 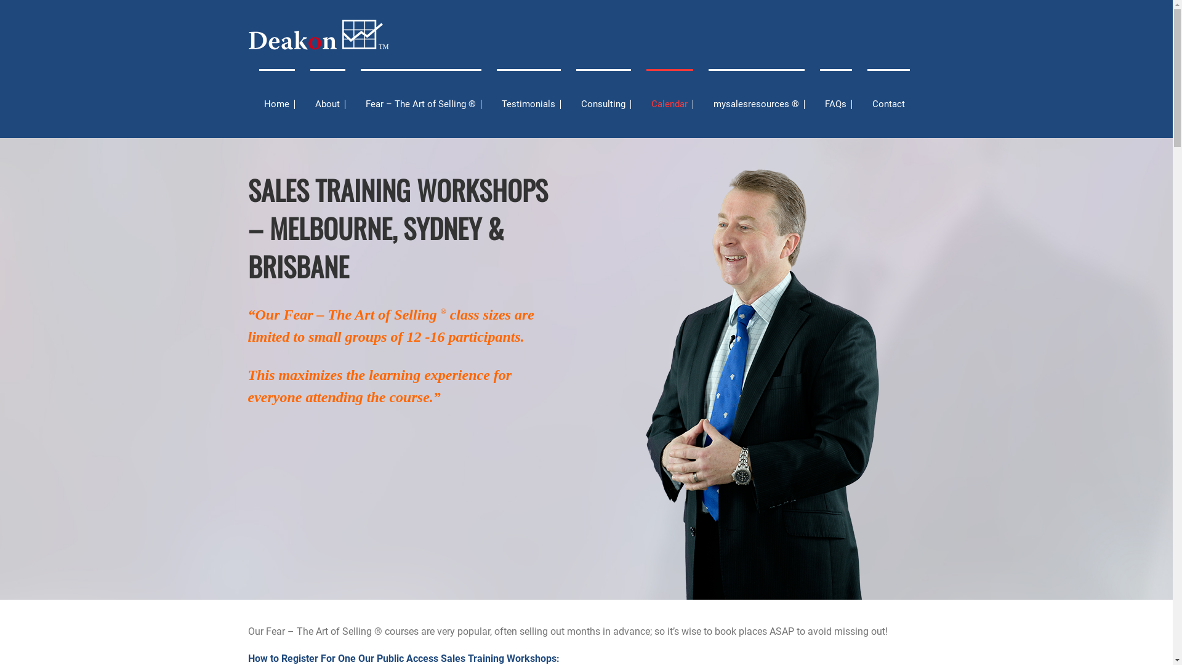 I want to click on About, so click(x=328, y=103).